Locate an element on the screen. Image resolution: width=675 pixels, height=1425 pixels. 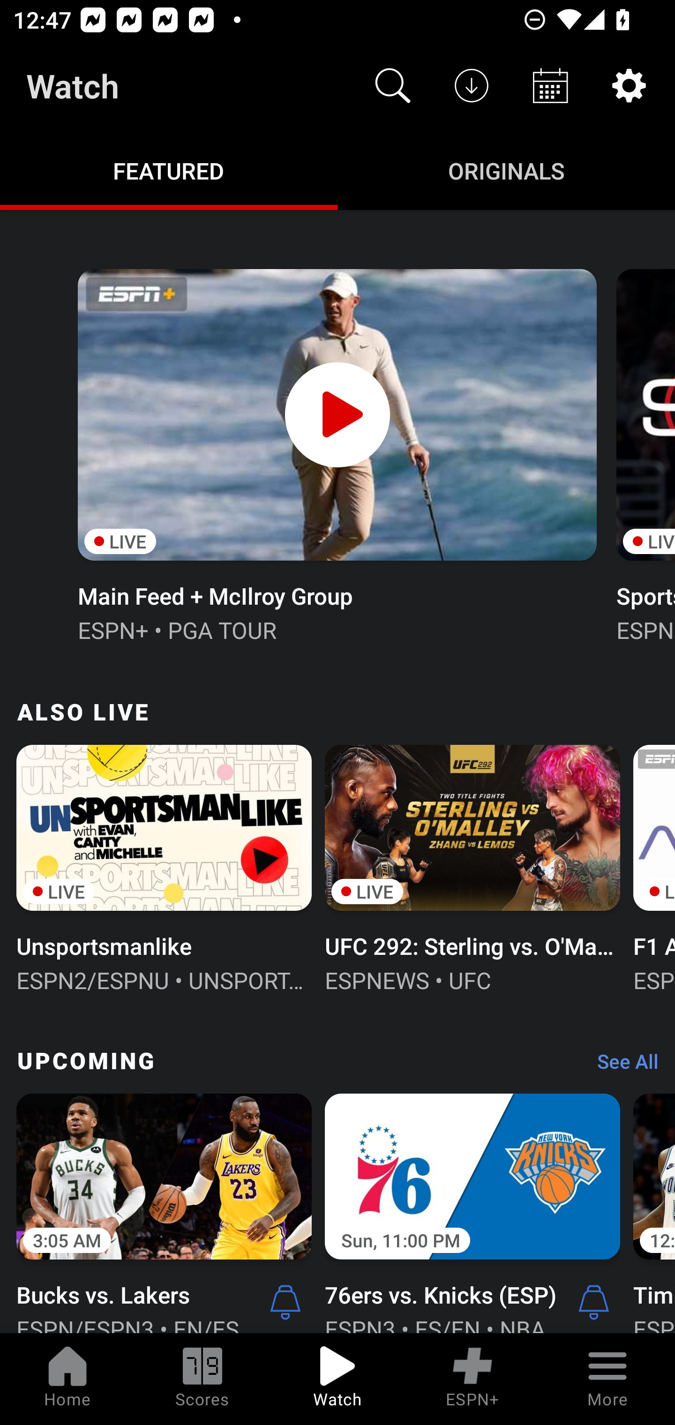
Search is located at coordinates (393, 85).